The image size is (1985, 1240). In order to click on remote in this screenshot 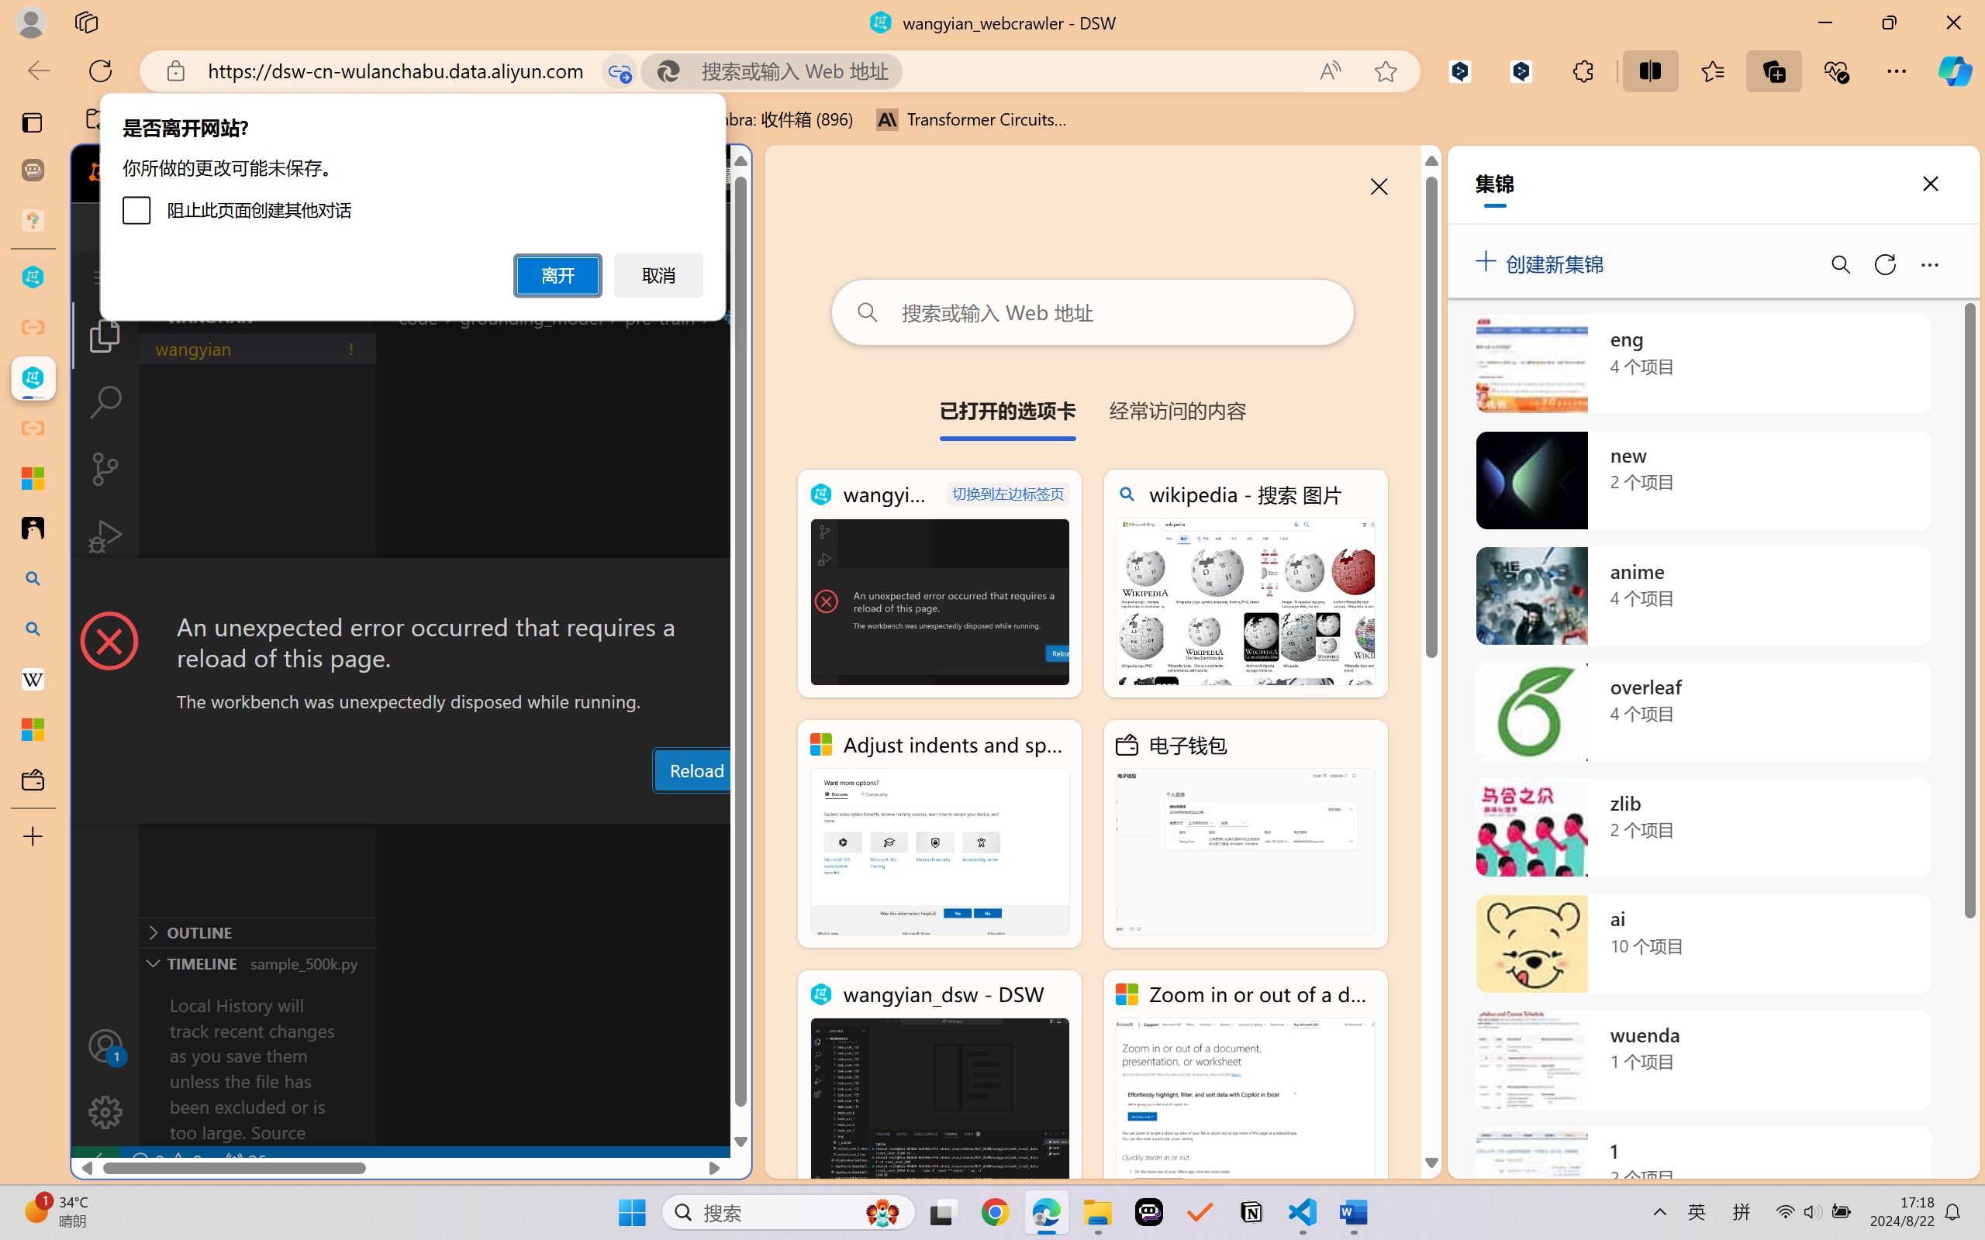, I will do `click(95, 1161)`.